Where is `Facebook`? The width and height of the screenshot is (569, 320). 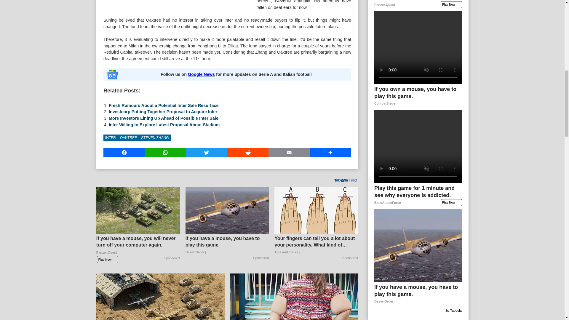 Facebook is located at coordinates (124, 153).